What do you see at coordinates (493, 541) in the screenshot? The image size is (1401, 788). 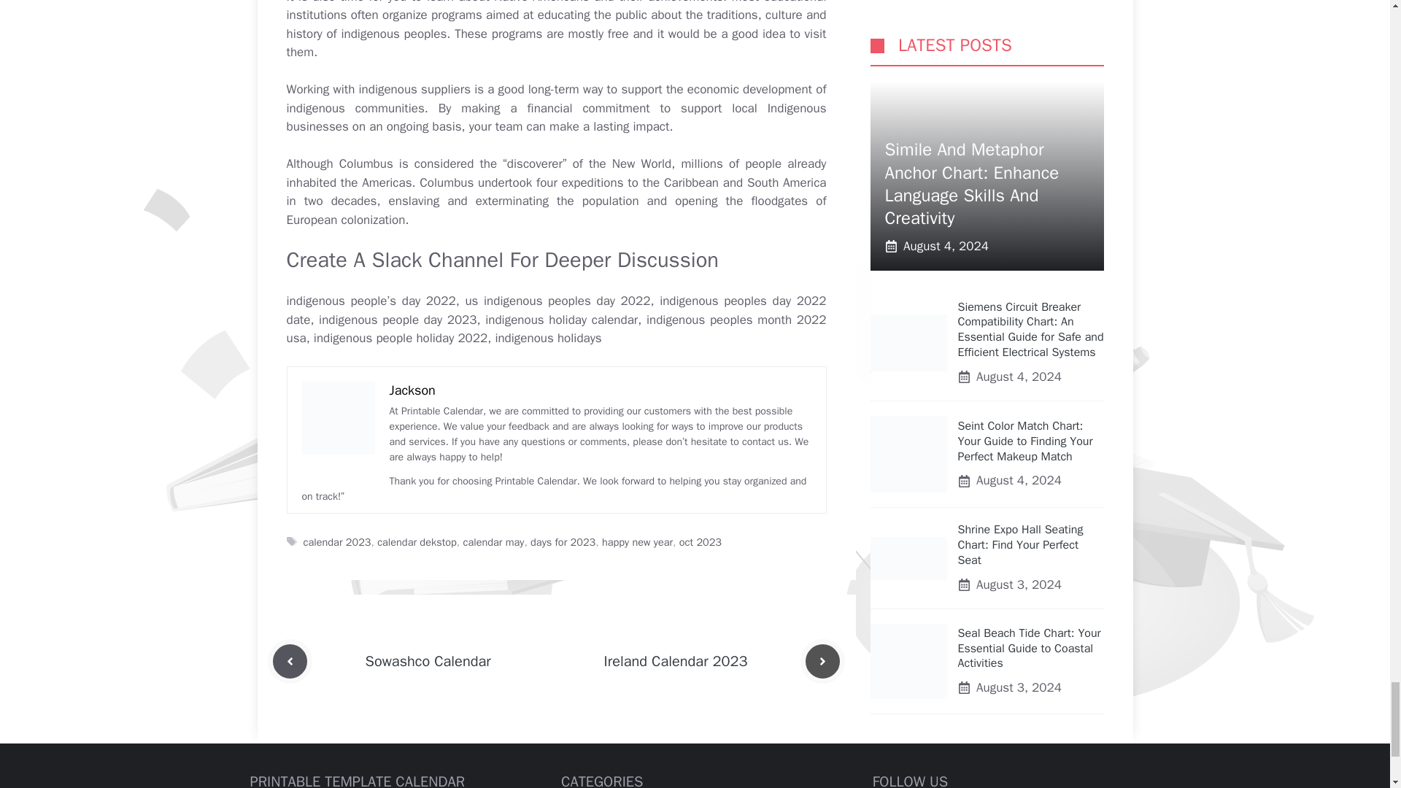 I see `calendar may` at bounding box center [493, 541].